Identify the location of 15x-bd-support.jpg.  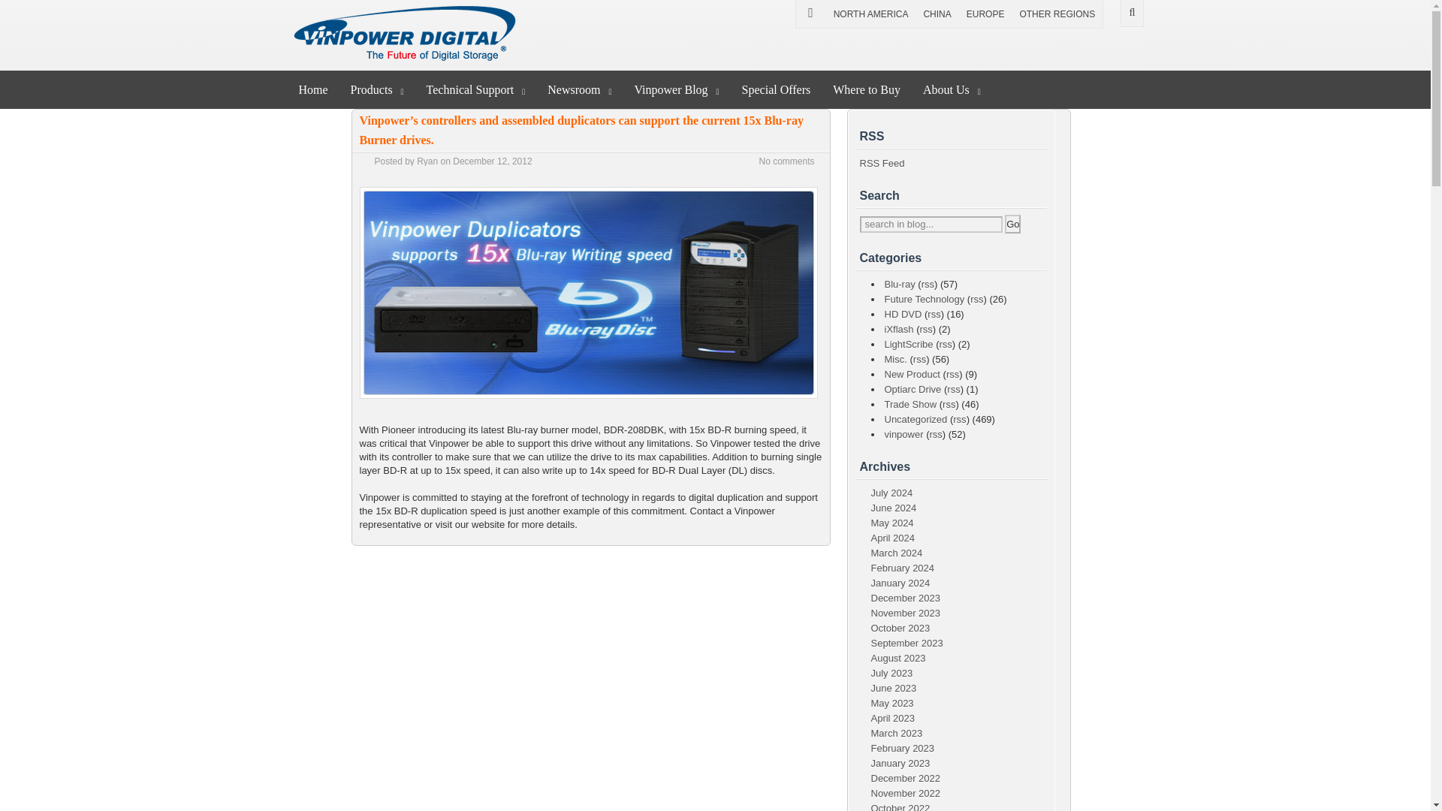
(588, 402).